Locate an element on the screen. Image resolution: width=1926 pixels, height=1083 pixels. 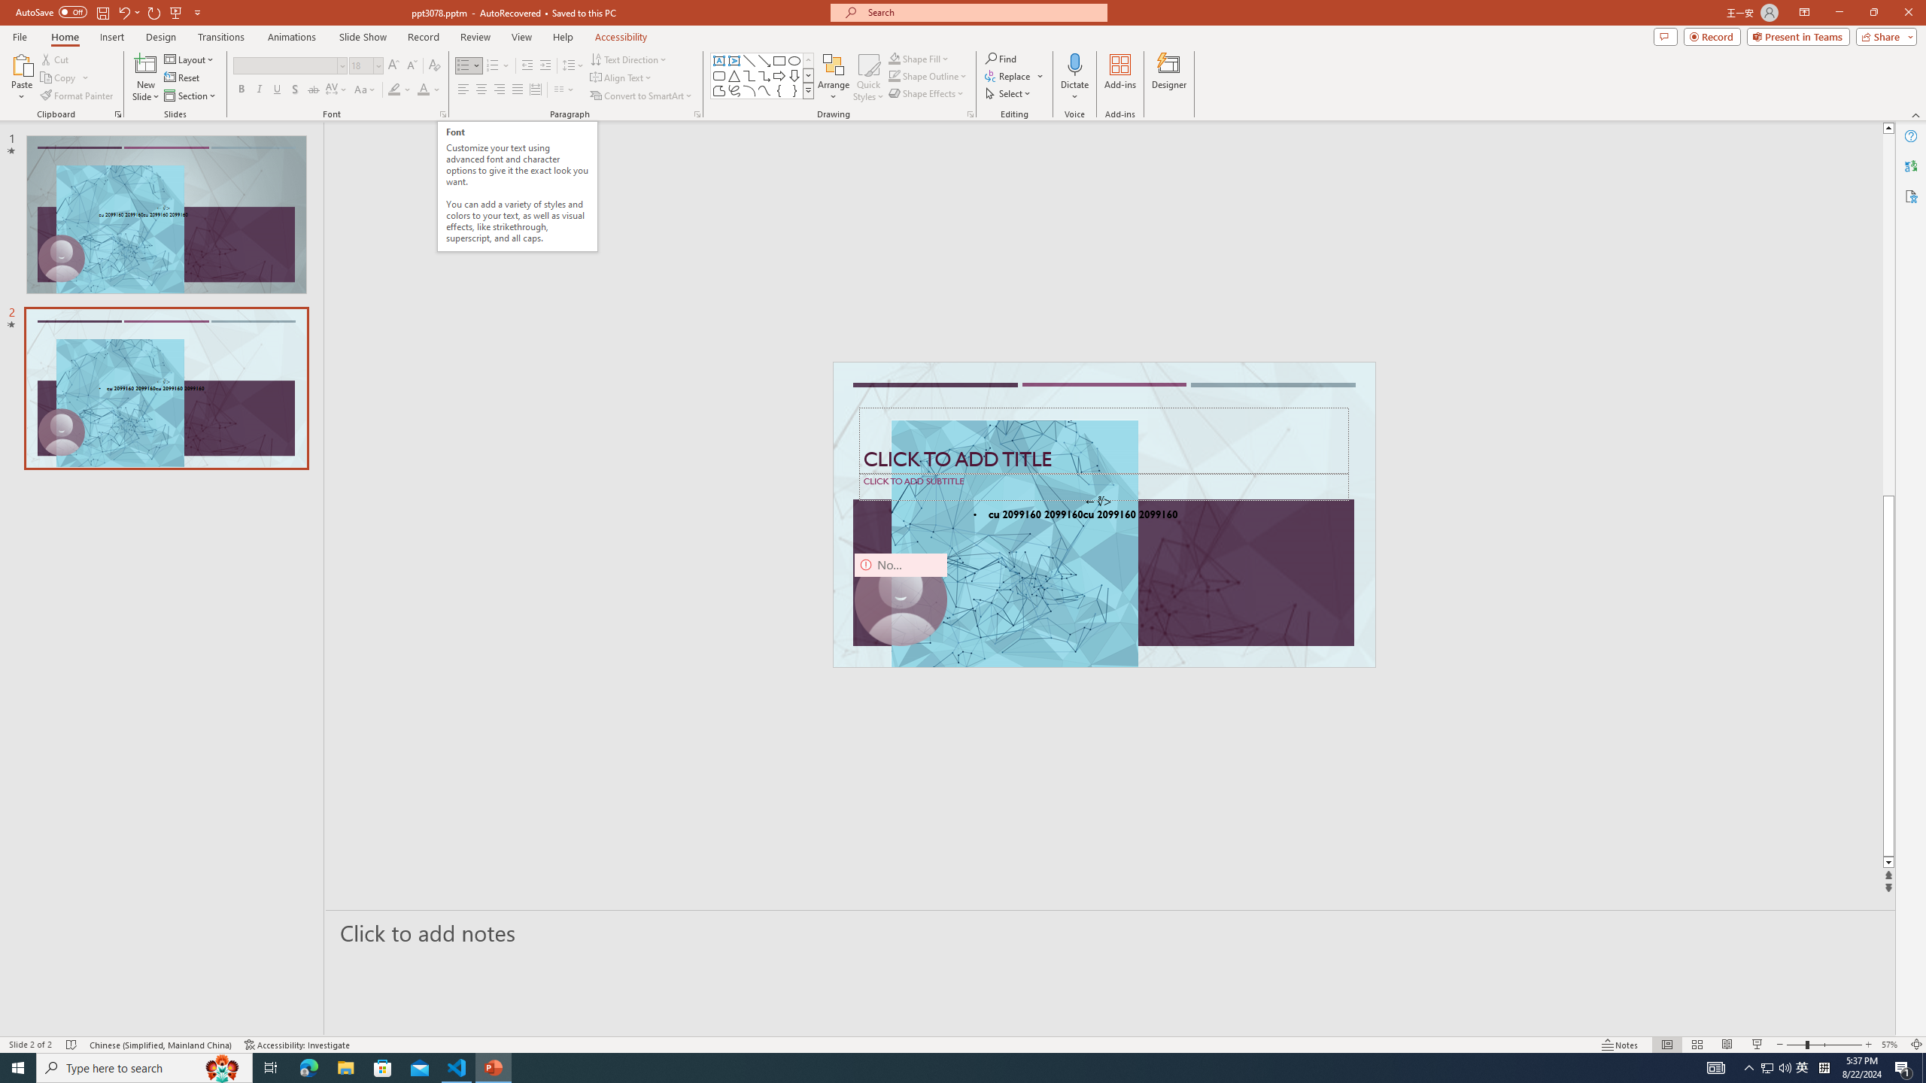
Design is located at coordinates (161, 37).